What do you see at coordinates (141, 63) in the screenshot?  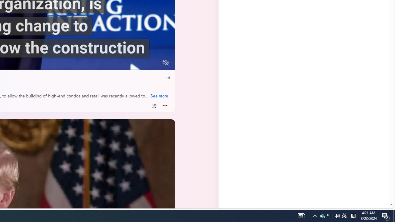 I see `Captions` at bounding box center [141, 63].